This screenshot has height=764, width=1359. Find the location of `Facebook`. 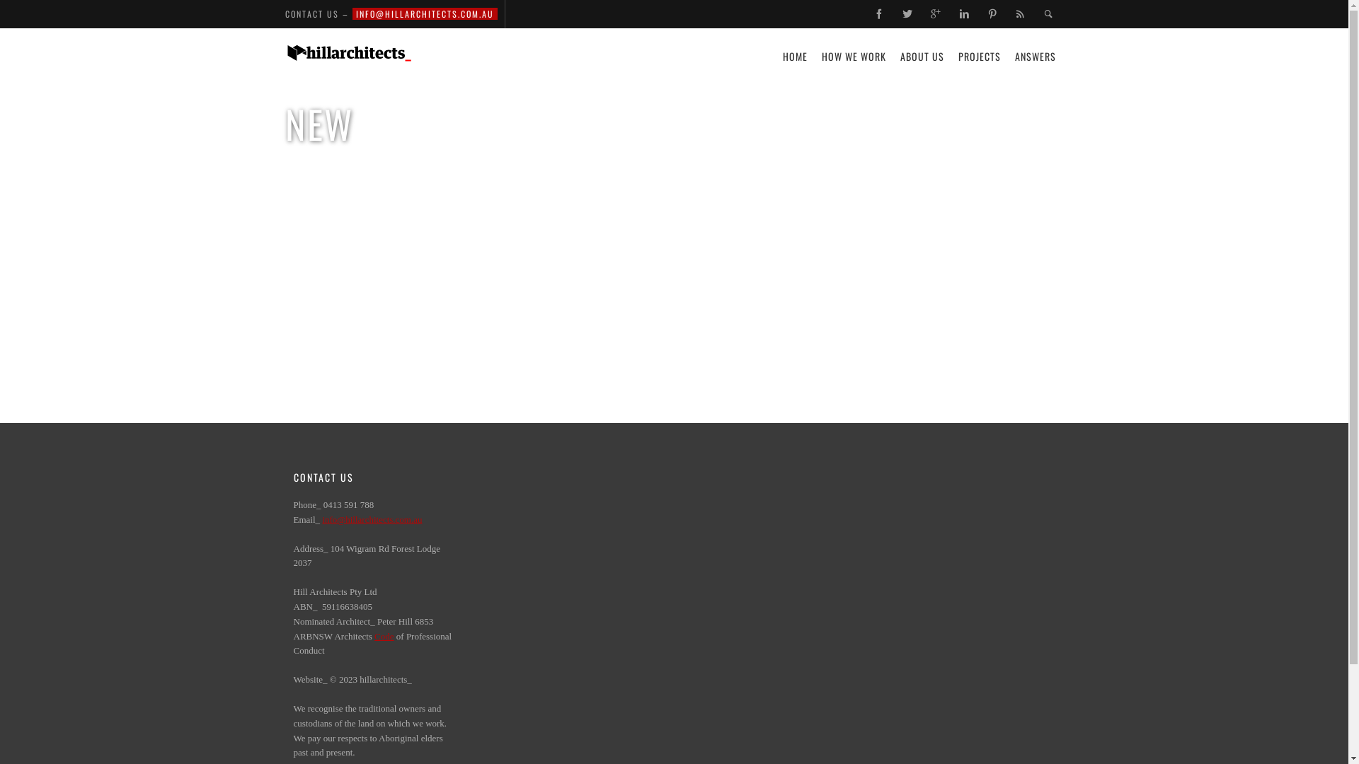

Facebook is located at coordinates (880, 14).